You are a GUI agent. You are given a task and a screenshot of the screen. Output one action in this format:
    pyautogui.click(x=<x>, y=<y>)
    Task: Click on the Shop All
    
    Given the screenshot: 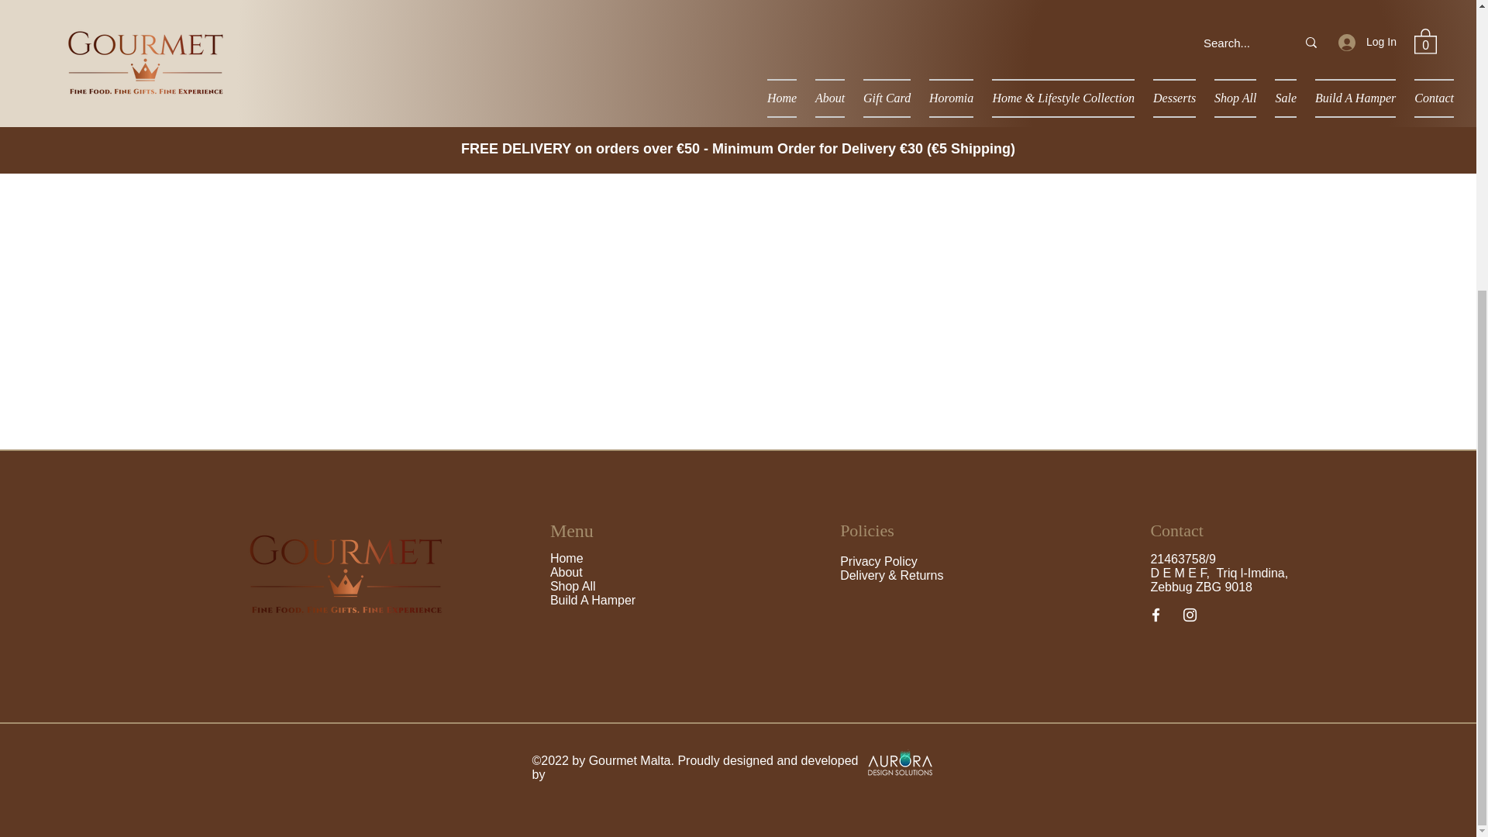 What is the action you would take?
    pyautogui.click(x=573, y=586)
    